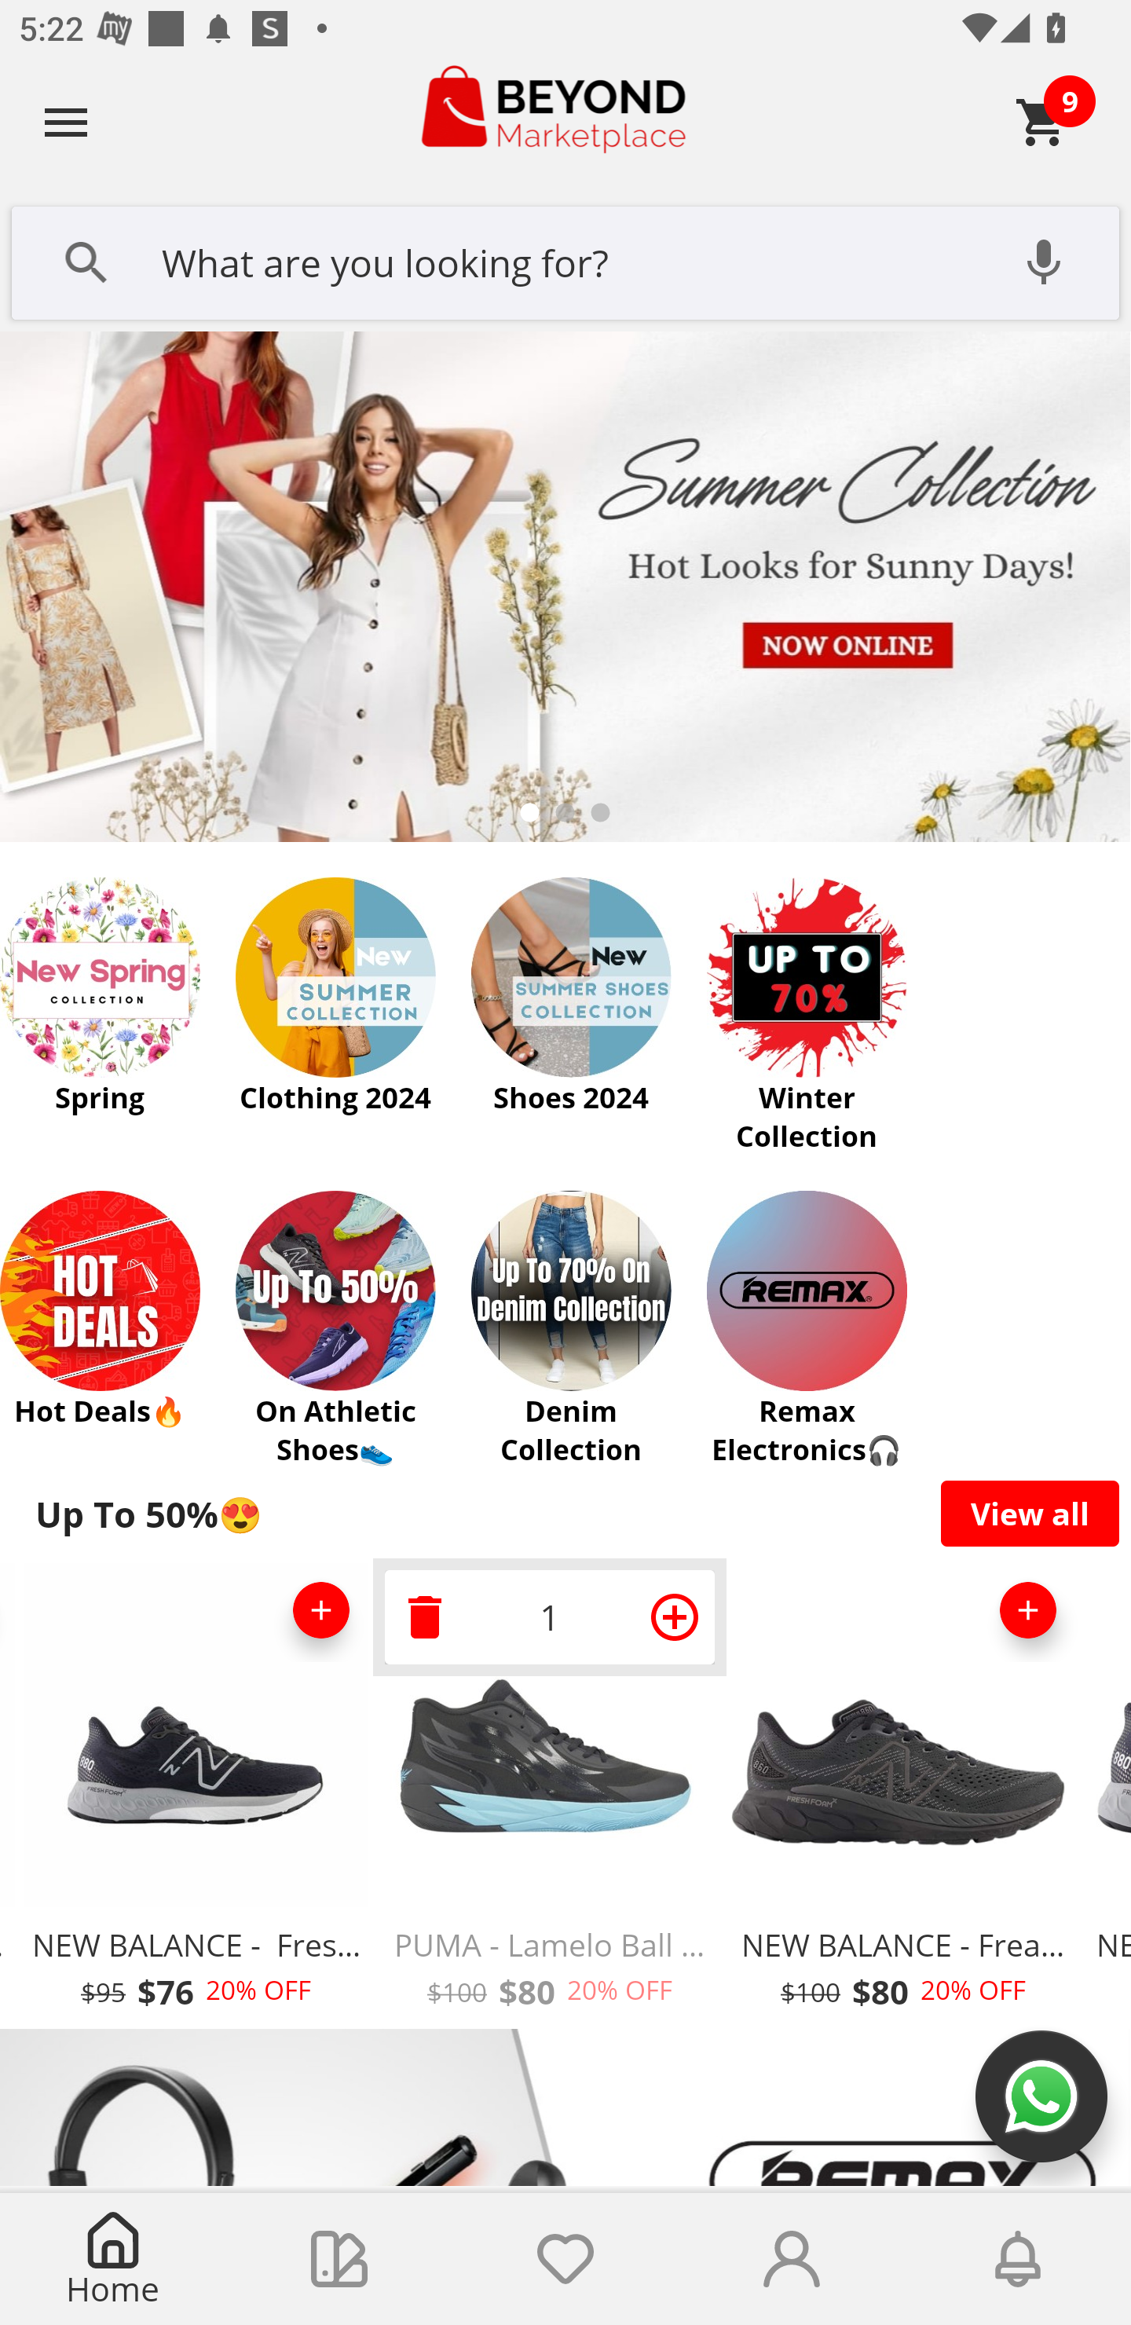  What do you see at coordinates (339, 2259) in the screenshot?
I see `Collections` at bounding box center [339, 2259].